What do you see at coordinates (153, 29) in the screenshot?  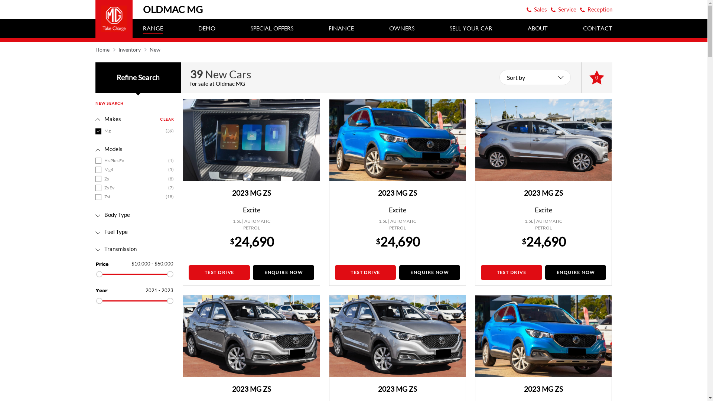 I see `RANGE` at bounding box center [153, 29].